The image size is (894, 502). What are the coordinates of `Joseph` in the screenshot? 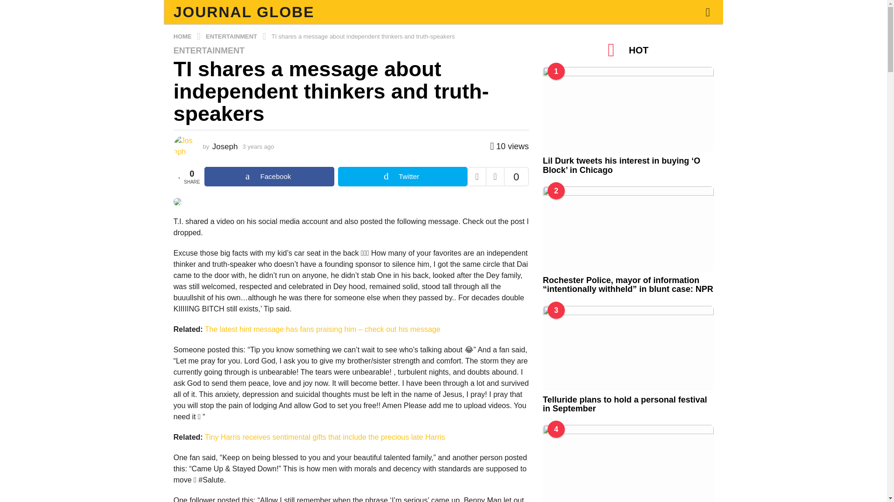 It's located at (225, 146).